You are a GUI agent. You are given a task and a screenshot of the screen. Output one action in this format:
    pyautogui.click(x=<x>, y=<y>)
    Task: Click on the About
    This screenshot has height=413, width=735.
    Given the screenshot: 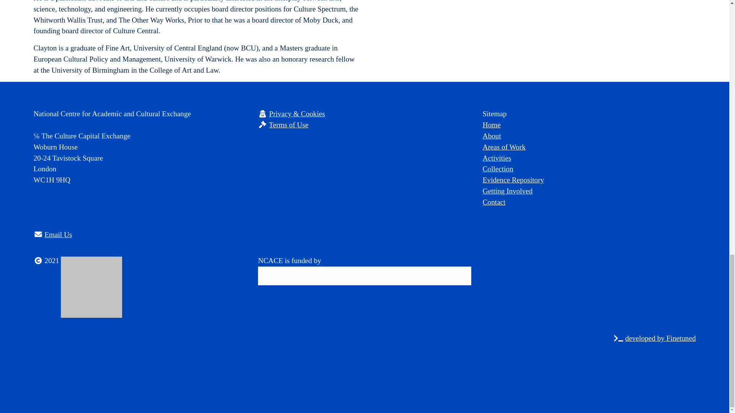 What is the action you would take?
    pyautogui.click(x=590, y=136)
    